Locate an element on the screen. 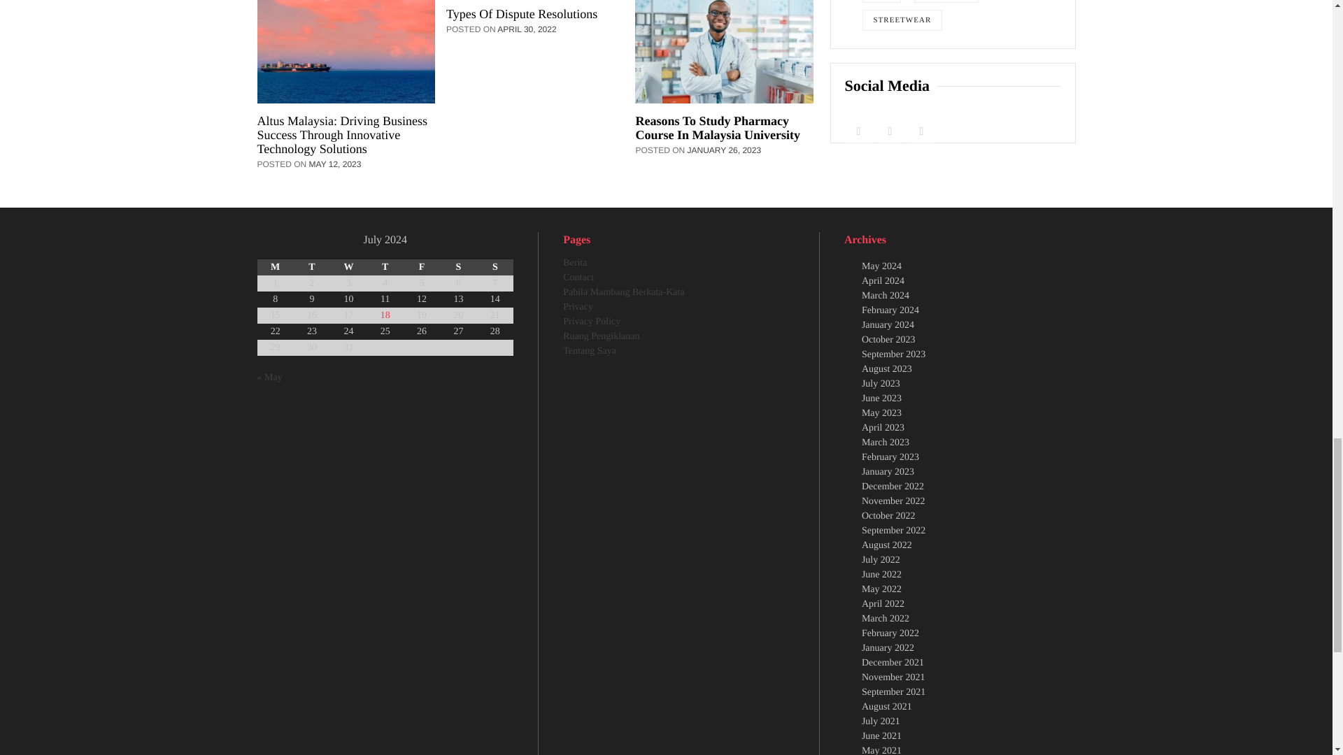 Image resolution: width=1343 pixels, height=755 pixels. Reasons To Study Pharmacy Course In Malaysia University is located at coordinates (725, 128).